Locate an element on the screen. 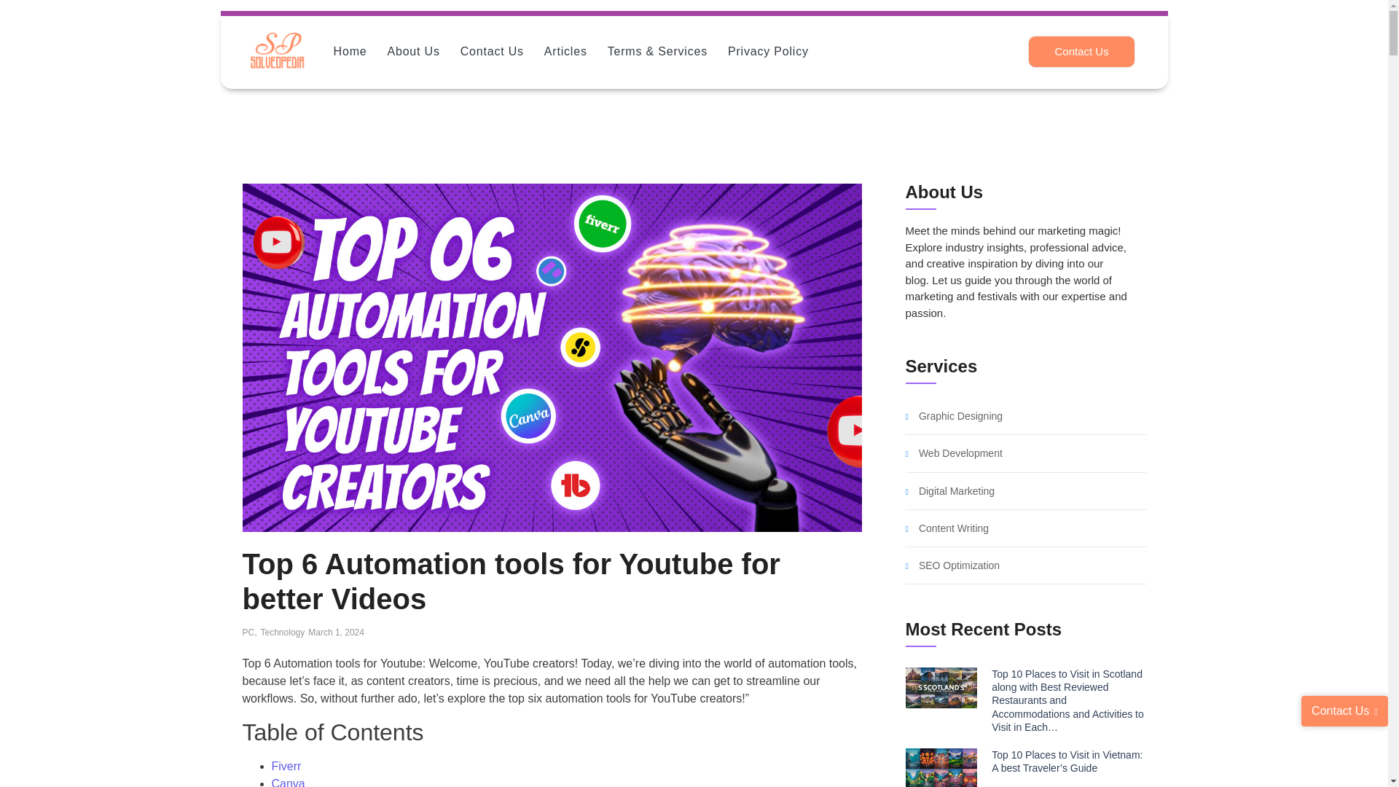 The width and height of the screenshot is (1399, 787). Graphic Designing is located at coordinates (960, 415).